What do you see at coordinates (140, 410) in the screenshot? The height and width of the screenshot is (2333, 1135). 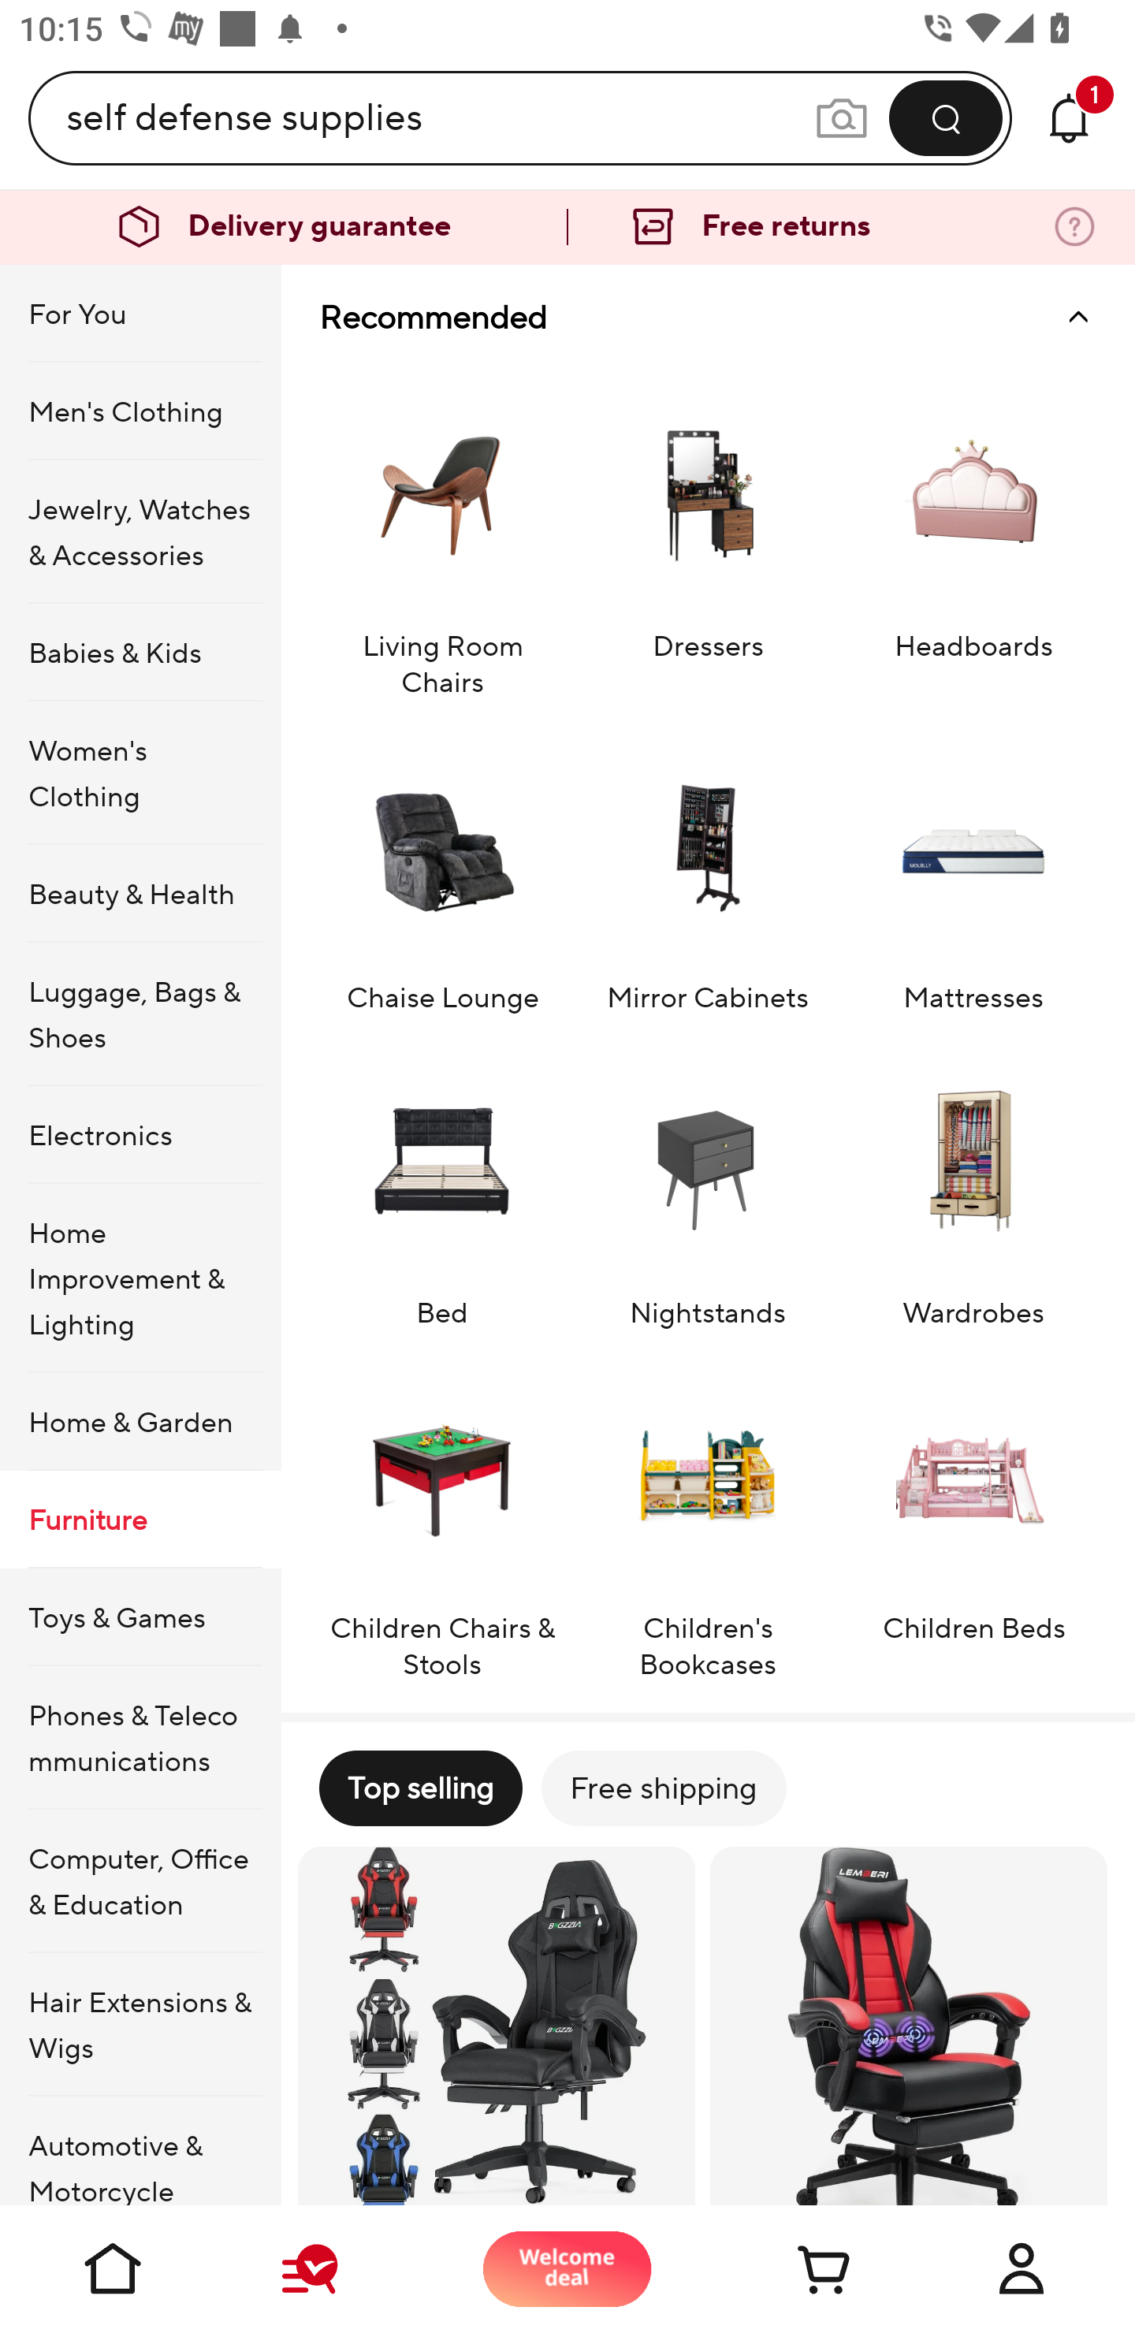 I see `Men's Clothing` at bounding box center [140, 410].